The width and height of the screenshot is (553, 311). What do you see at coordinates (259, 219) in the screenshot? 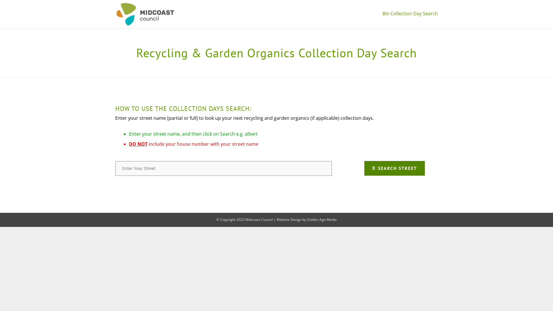
I see `Midcoast Council` at bounding box center [259, 219].